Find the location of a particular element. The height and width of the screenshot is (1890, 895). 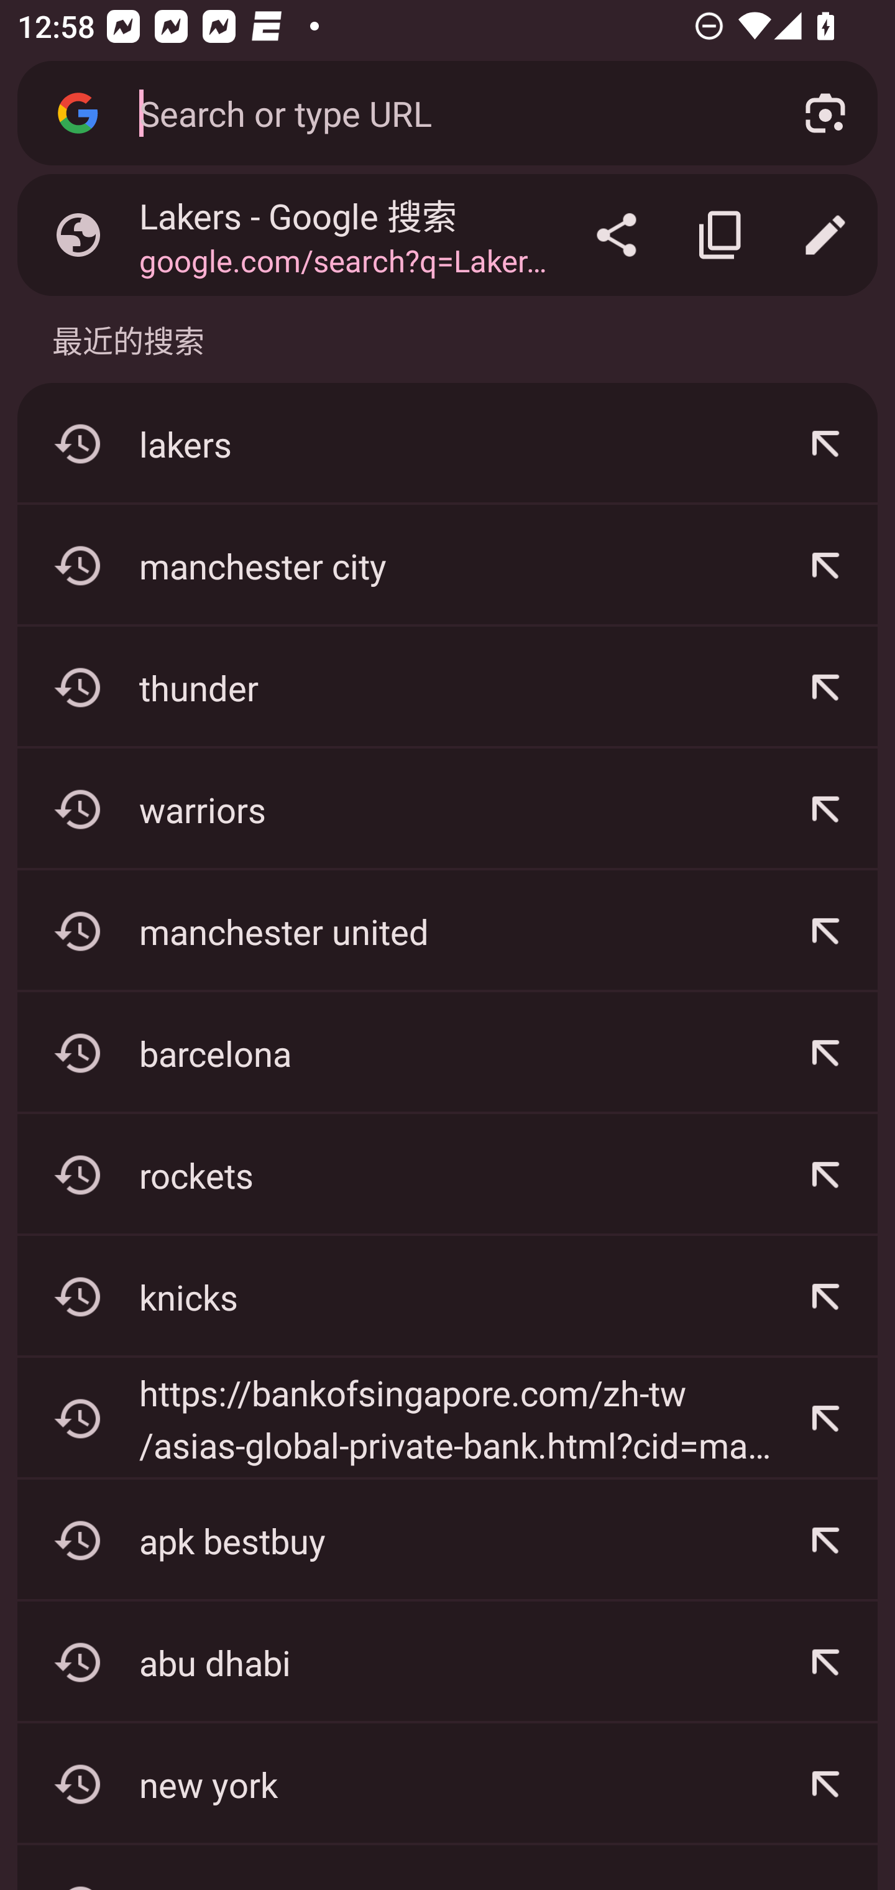

Copy link is located at coordinates (721, 235).